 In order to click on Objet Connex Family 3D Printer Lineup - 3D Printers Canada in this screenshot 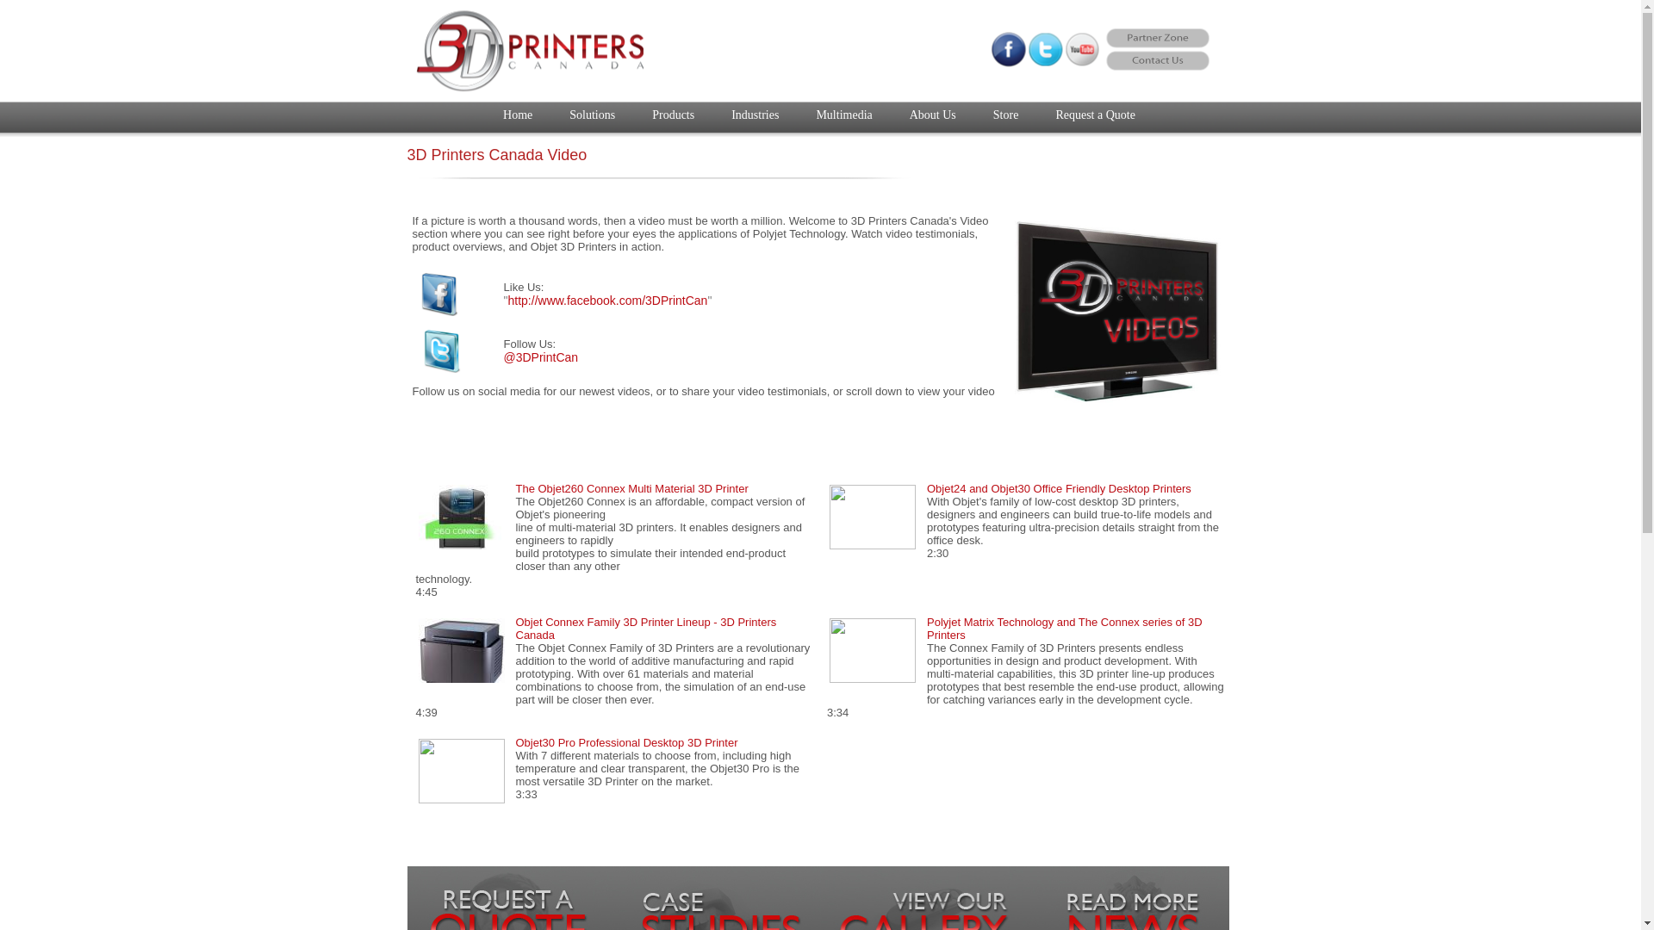, I will do `click(646, 629)`.